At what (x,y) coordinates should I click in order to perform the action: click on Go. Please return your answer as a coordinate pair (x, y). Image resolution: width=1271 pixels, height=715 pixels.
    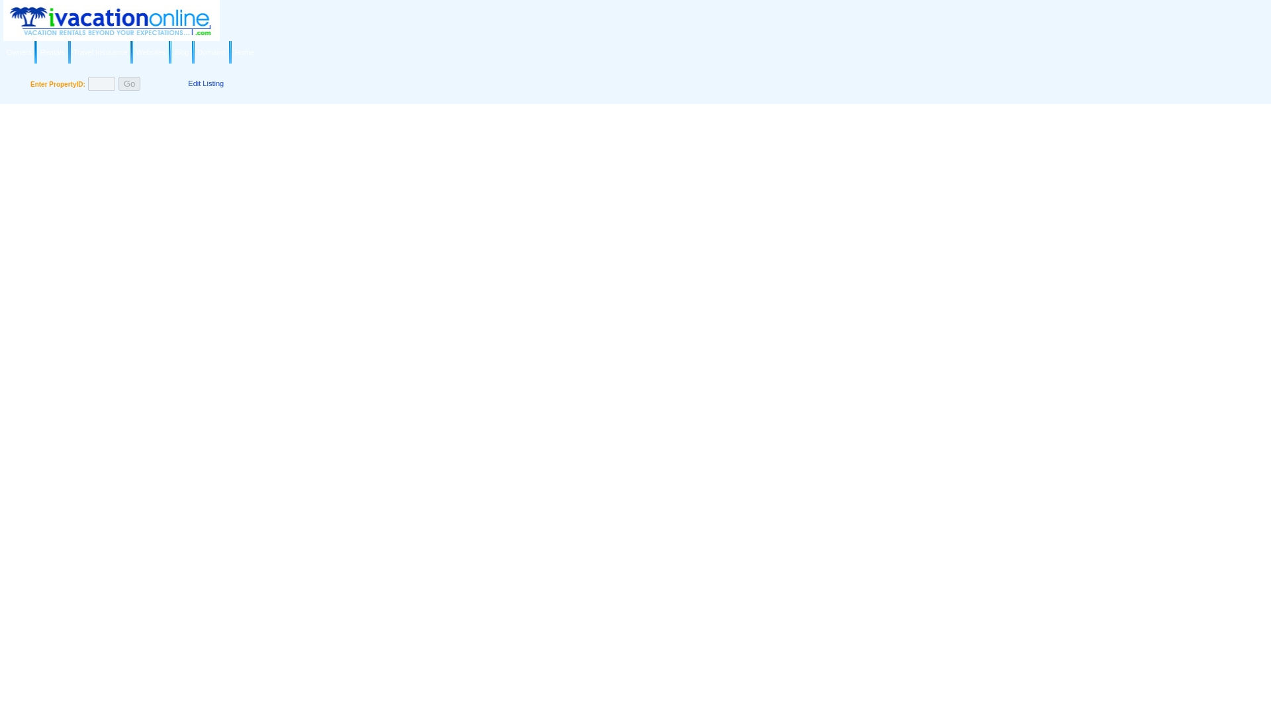
    Looking at the image, I should click on (130, 83).